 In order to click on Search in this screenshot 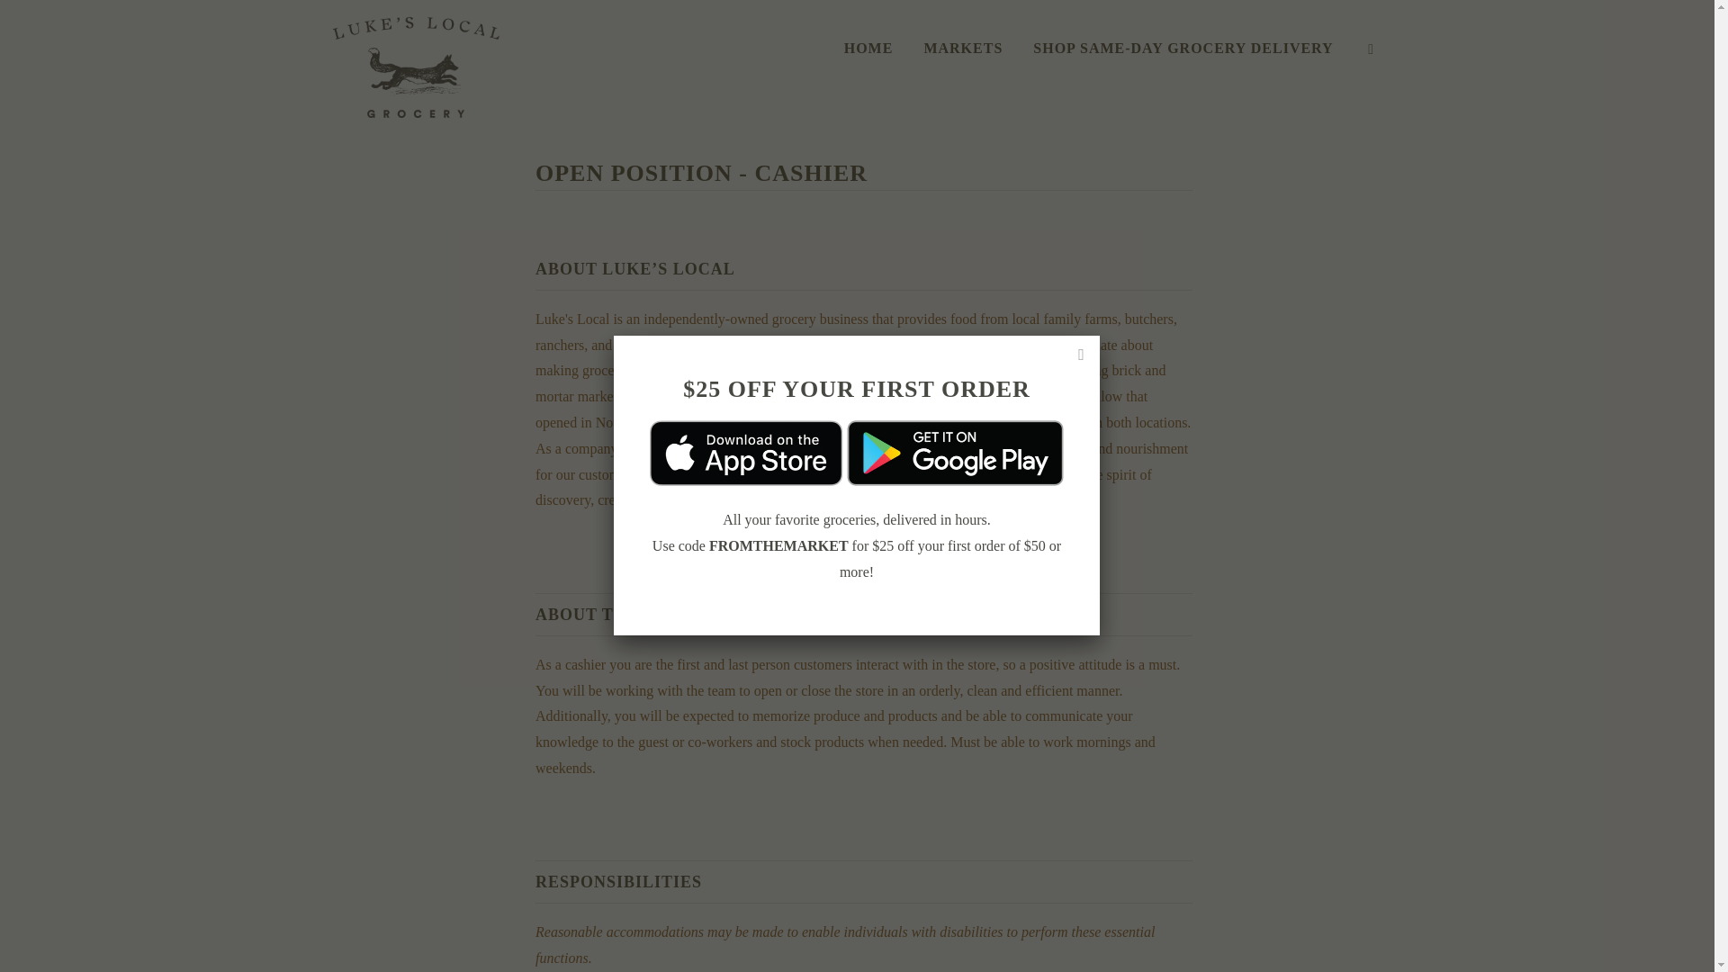, I will do `click(1372, 52)`.